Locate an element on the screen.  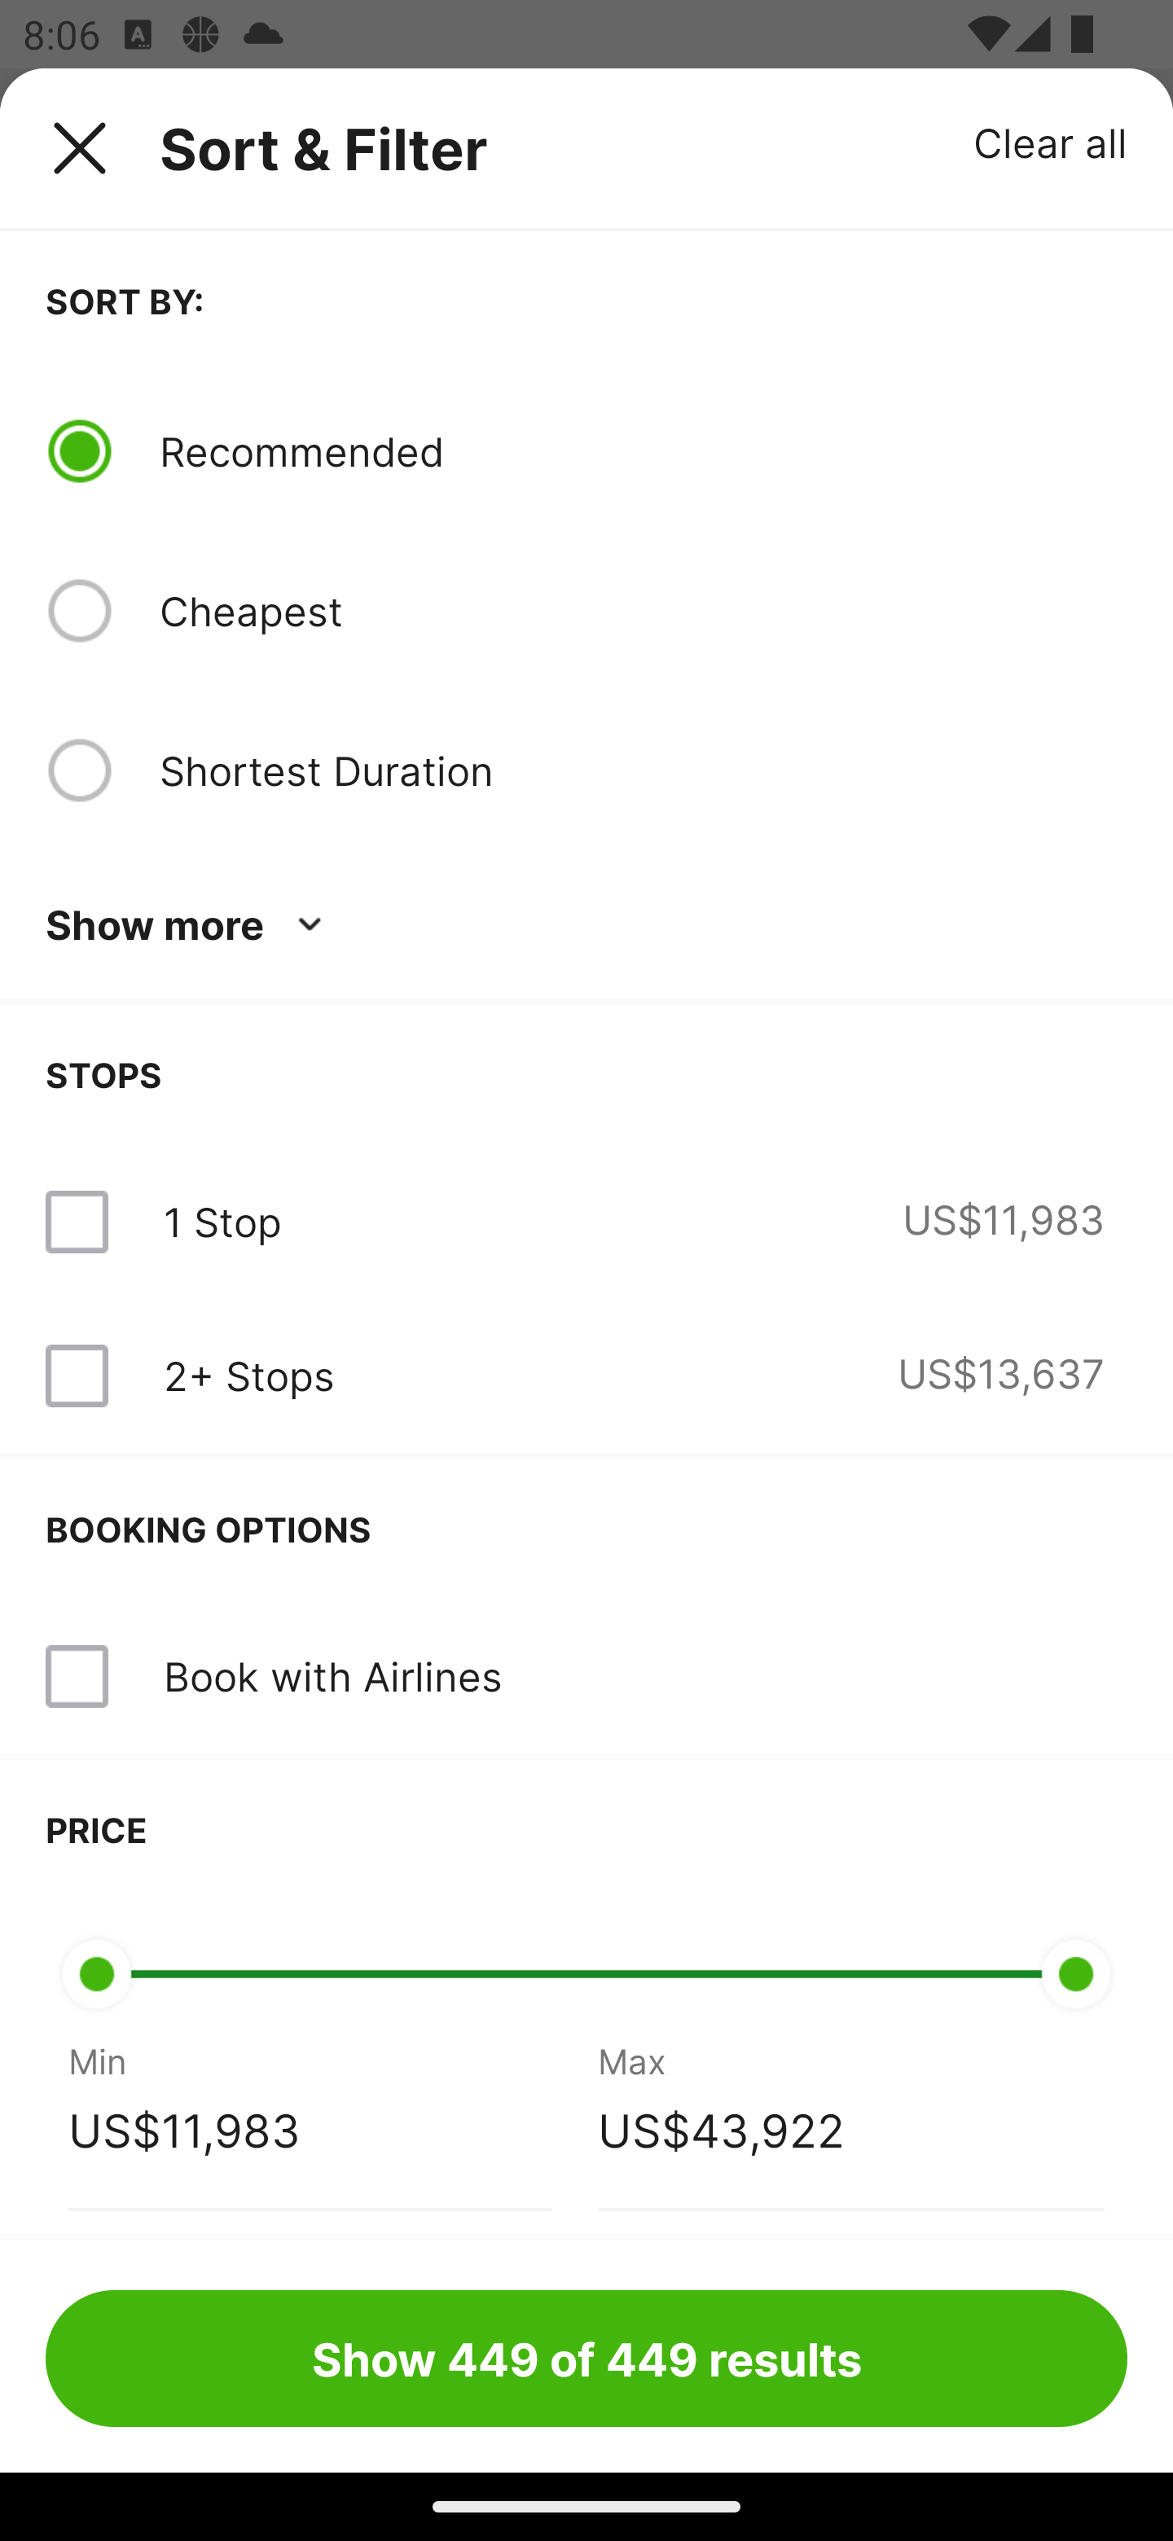
2+ Stops US$13,637 is located at coordinates (586, 1376).